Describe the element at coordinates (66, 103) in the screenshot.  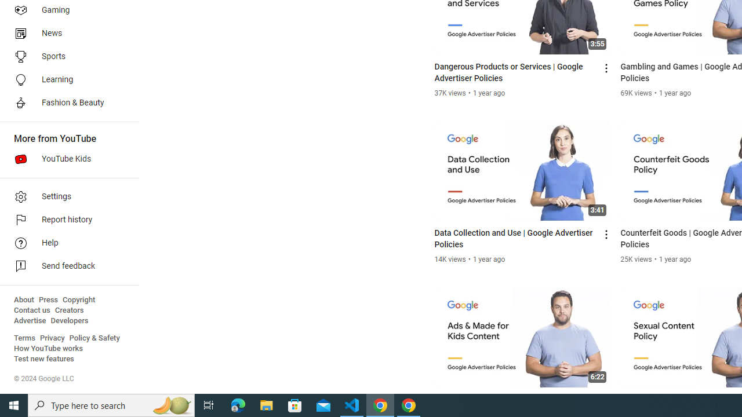
I see `Fashion & Beauty` at that location.